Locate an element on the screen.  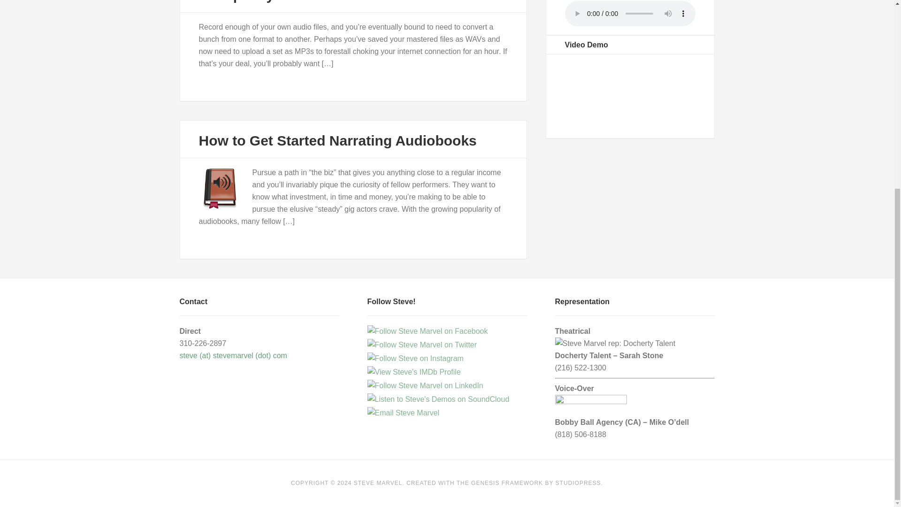
Follow Steve on Facebook is located at coordinates (427, 331).